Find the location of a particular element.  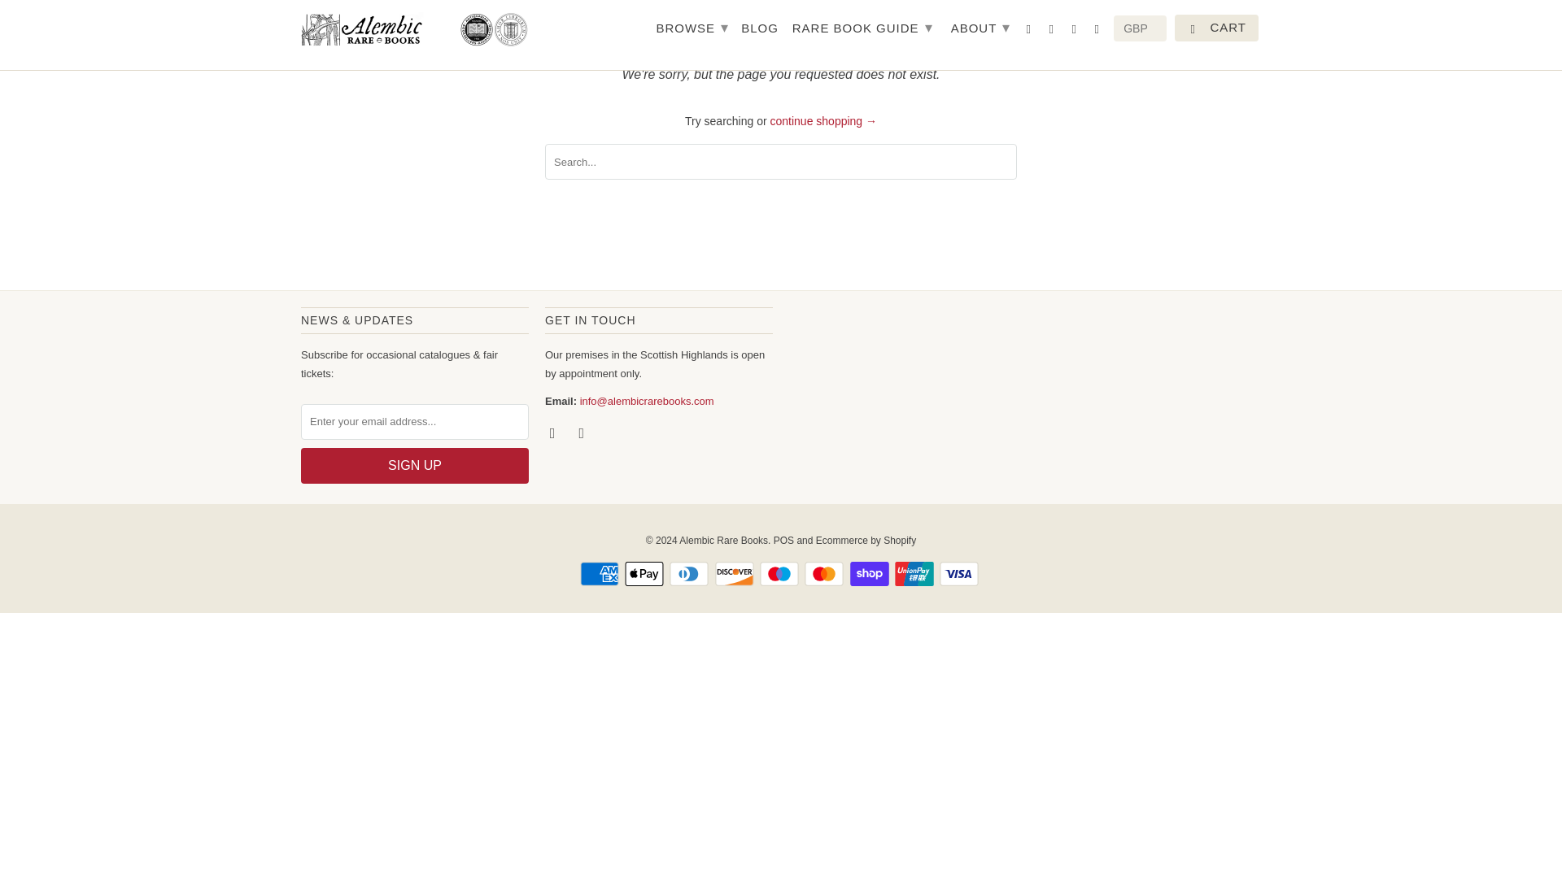

Maestro is located at coordinates (781, 574).